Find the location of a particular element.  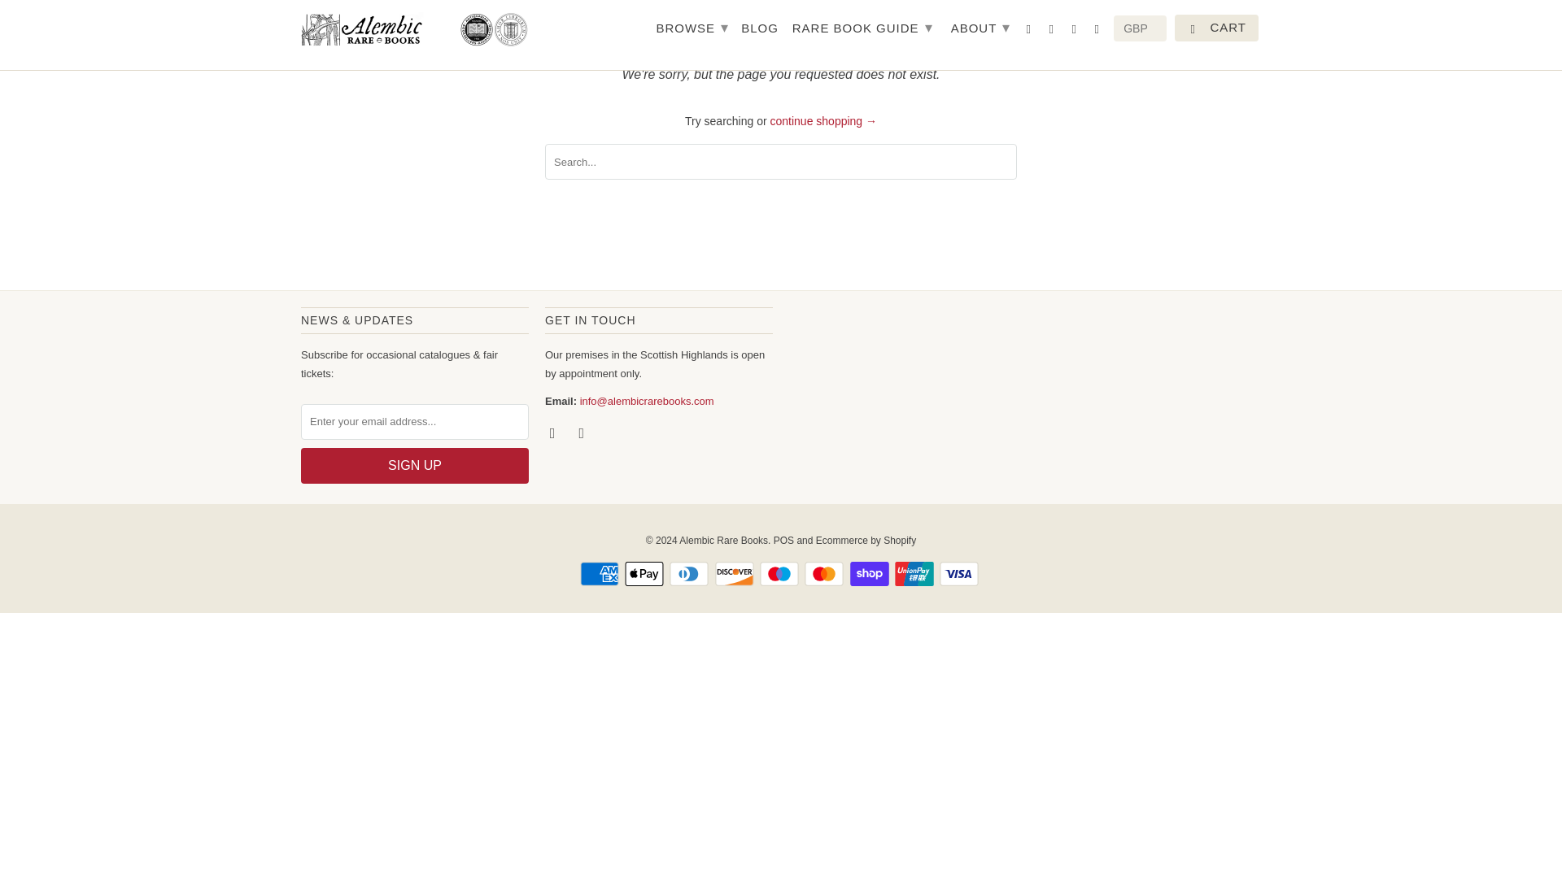

Maestro is located at coordinates (781, 574).